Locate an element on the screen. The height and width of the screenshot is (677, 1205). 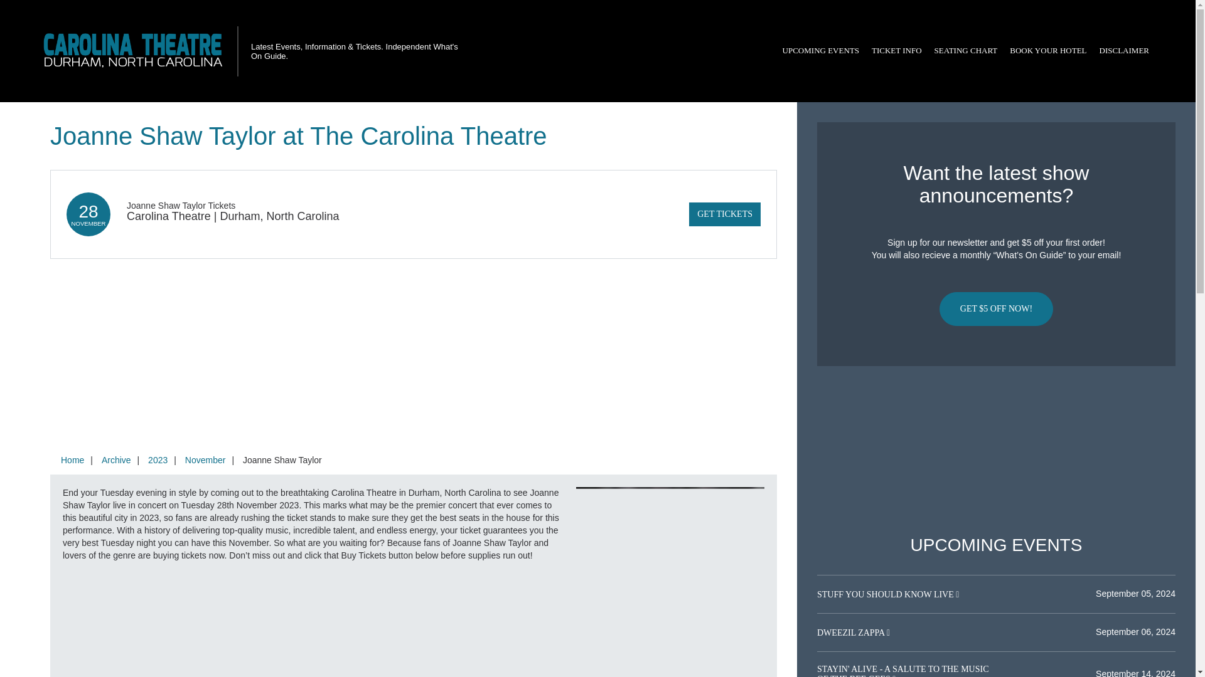
BOOK YOUR HOTEL is located at coordinates (1048, 51).